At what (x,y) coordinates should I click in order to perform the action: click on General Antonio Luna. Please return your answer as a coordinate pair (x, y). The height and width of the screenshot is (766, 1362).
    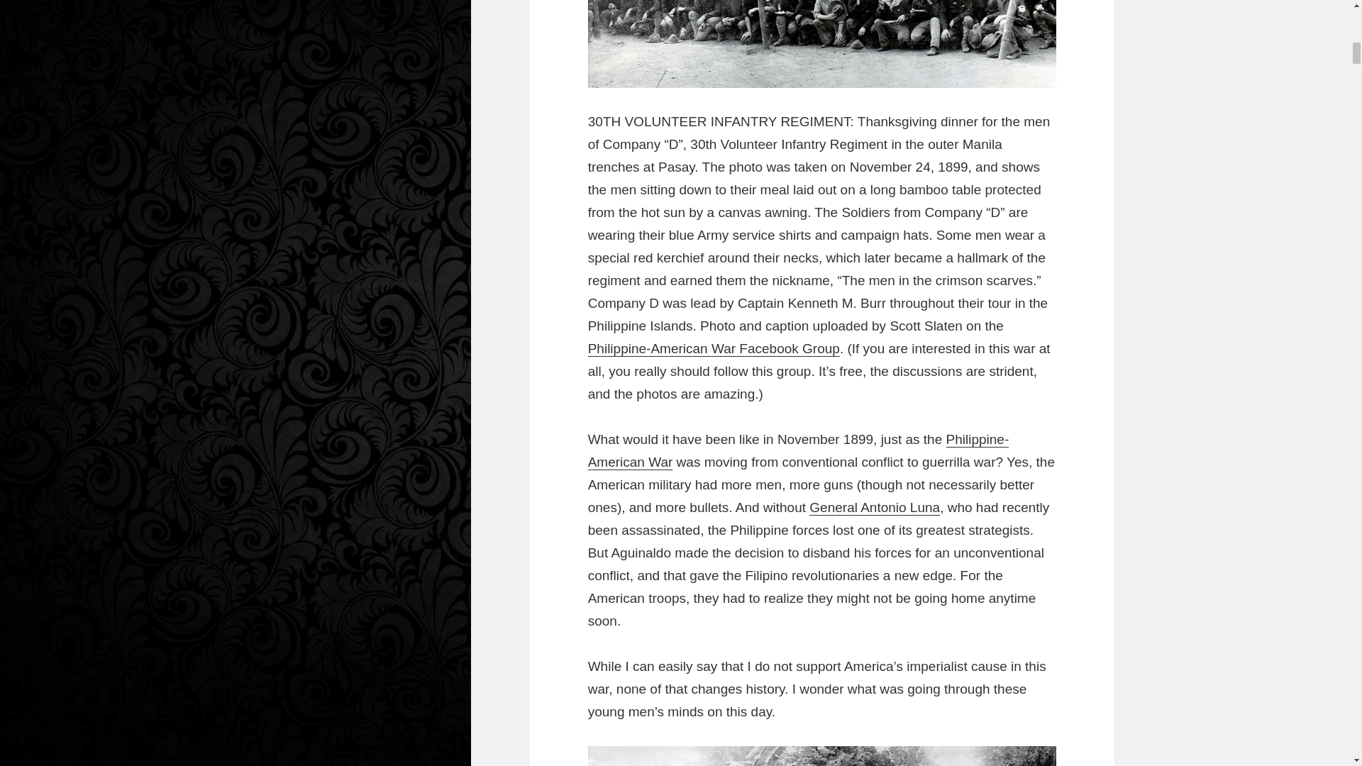
    Looking at the image, I should click on (874, 508).